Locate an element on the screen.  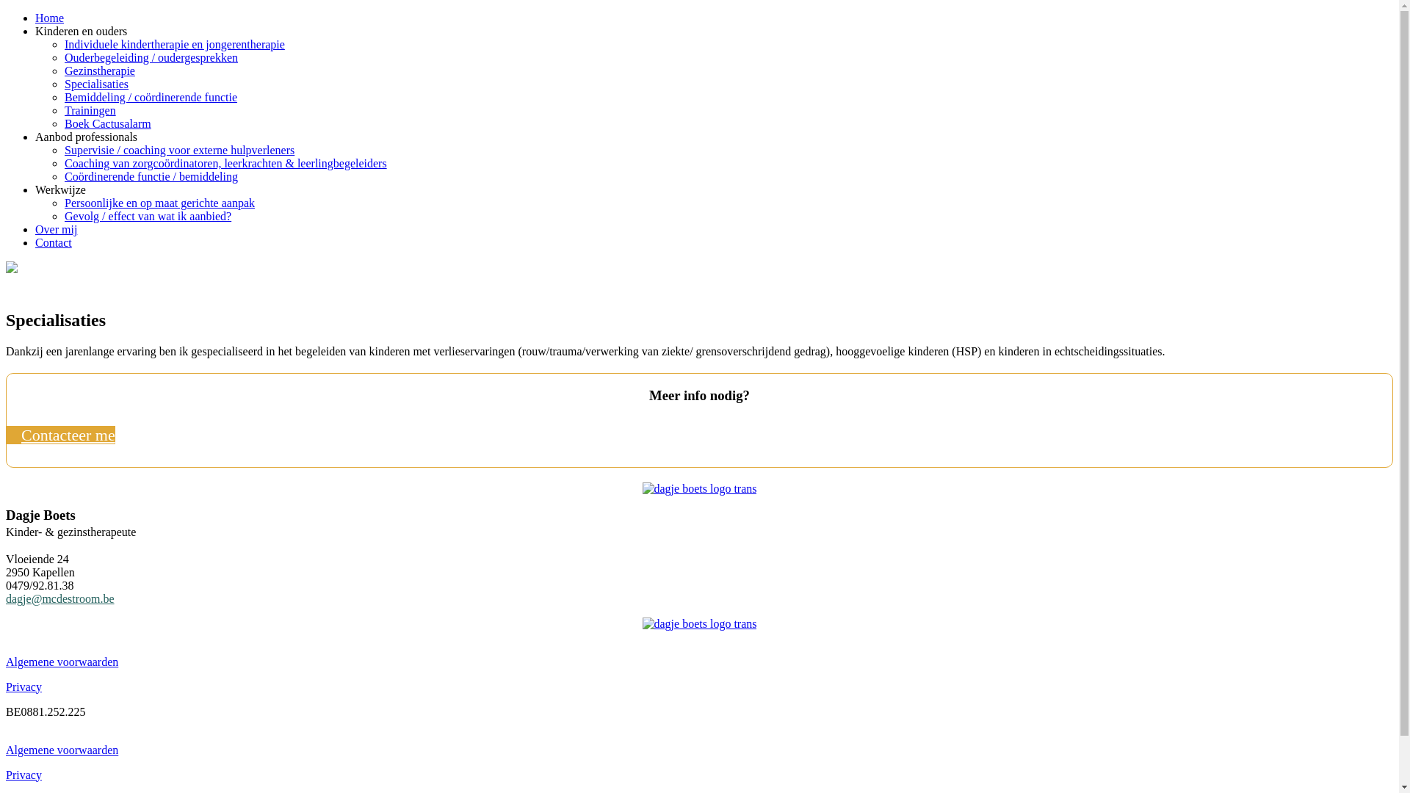
Persoonlijke en op maat gerichte aanpak is located at coordinates (160, 203).